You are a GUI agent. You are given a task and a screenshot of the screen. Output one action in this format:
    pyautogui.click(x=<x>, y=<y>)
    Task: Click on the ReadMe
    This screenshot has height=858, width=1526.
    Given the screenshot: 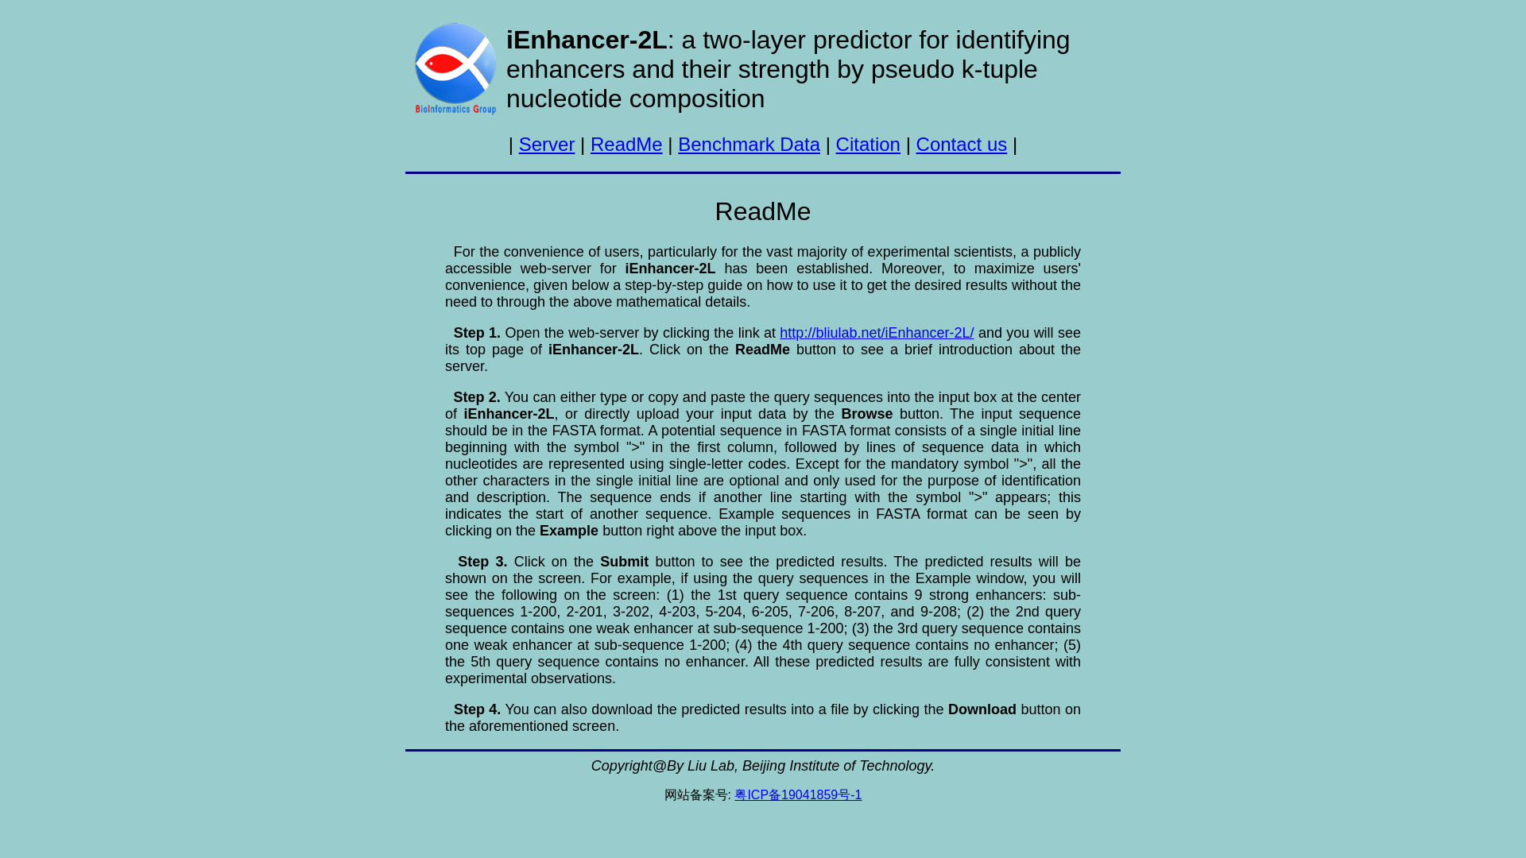 What is the action you would take?
    pyautogui.click(x=626, y=145)
    